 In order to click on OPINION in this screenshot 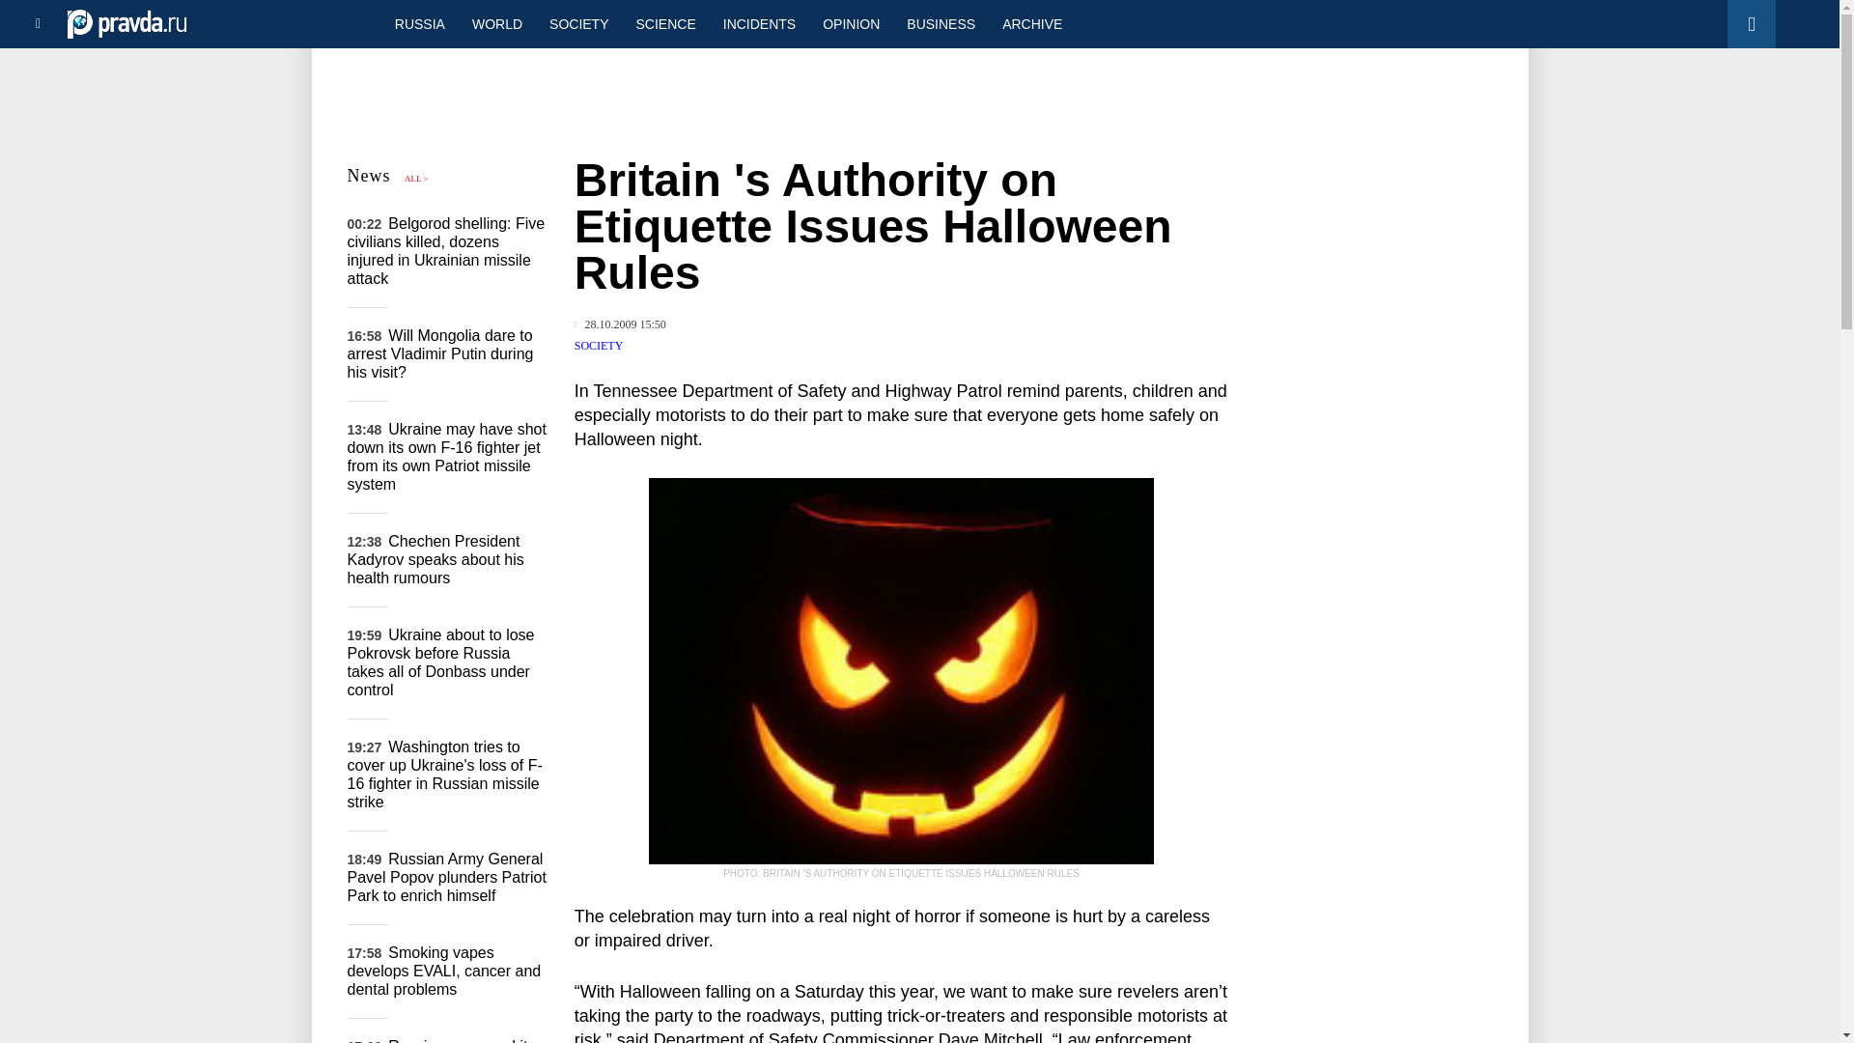, I will do `click(851, 23)`.